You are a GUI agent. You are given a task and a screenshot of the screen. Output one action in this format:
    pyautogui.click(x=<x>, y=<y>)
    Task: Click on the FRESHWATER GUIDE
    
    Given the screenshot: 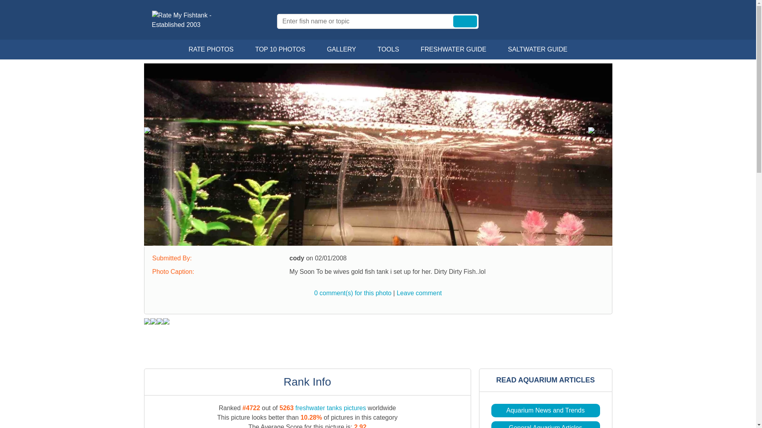 What is the action you would take?
    pyautogui.click(x=453, y=50)
    